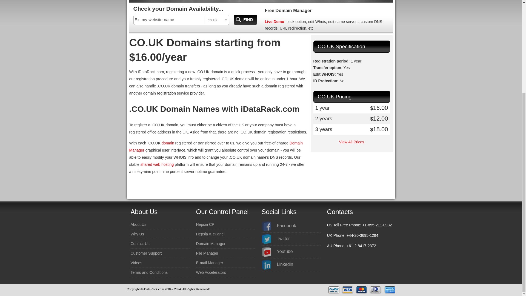 This screenshot has height=296, width=526. What do you see at coordinates (216, 147) in the screenshot?
I see `Domain Manager` at bounding box center [216, 147].